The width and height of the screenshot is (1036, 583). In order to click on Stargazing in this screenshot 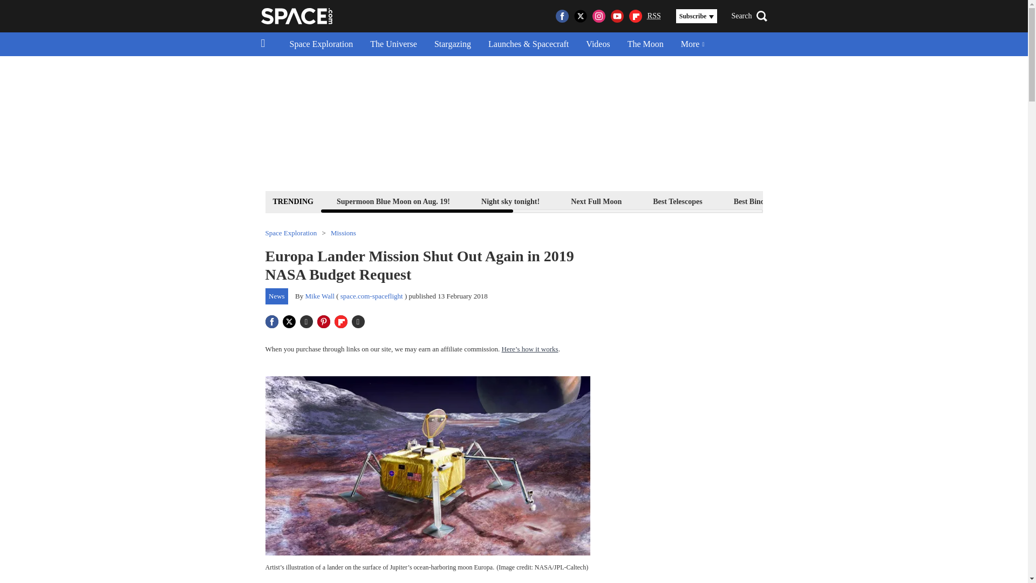, I will do `click(452, 44)`.